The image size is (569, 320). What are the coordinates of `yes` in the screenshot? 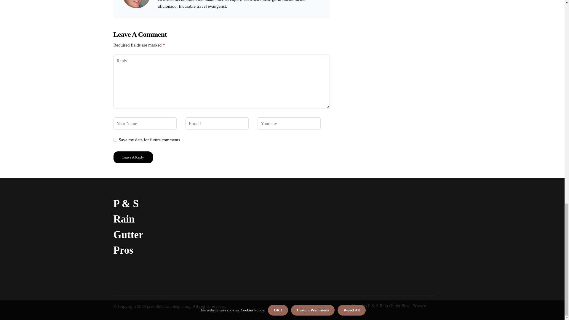 It's located at (115, 140).